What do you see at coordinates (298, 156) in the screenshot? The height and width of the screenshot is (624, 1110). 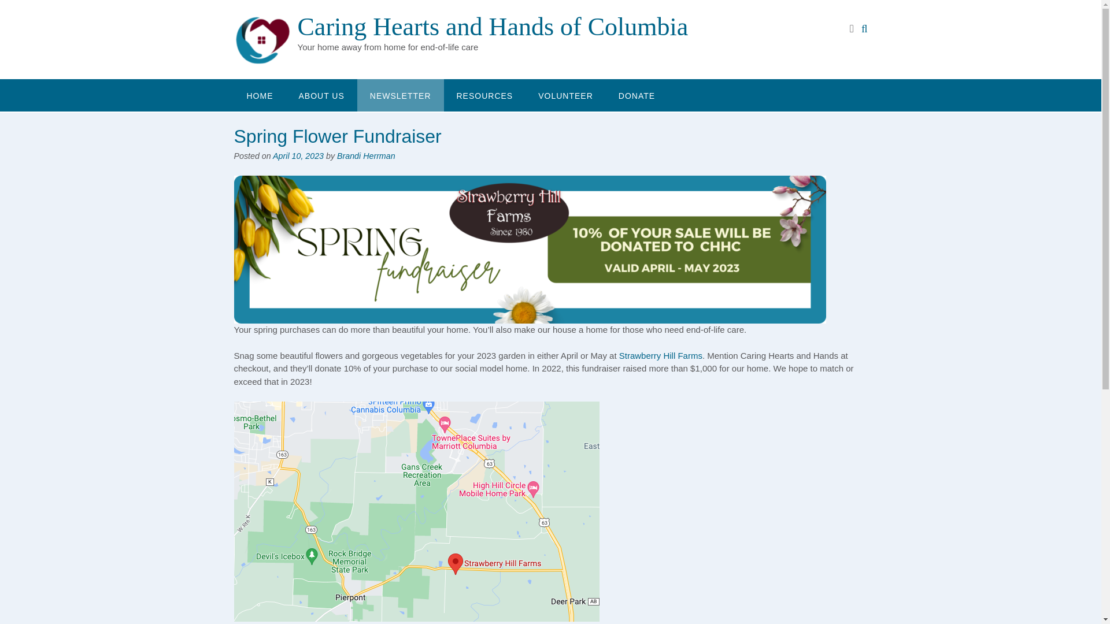 I see `April 10, 2023` at bounding box center [298, 156].